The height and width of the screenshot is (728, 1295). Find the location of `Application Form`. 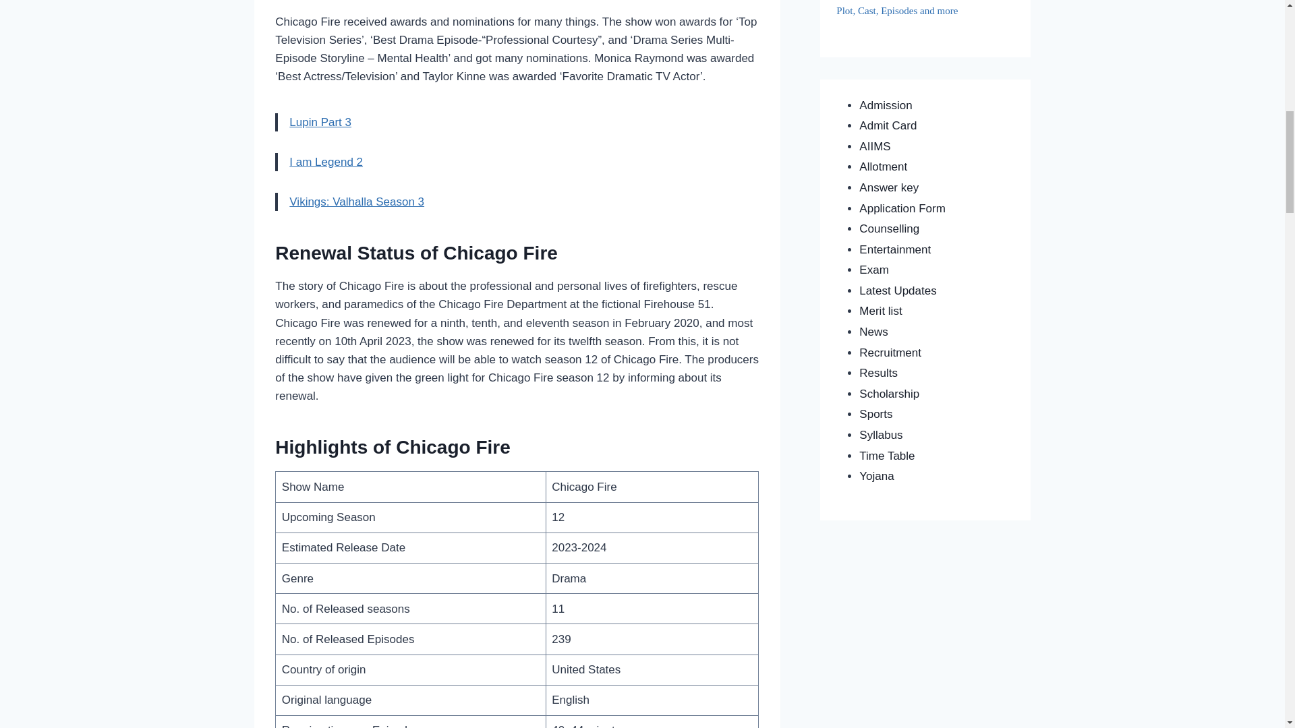

Application Form is located at coordinates (902, 208).